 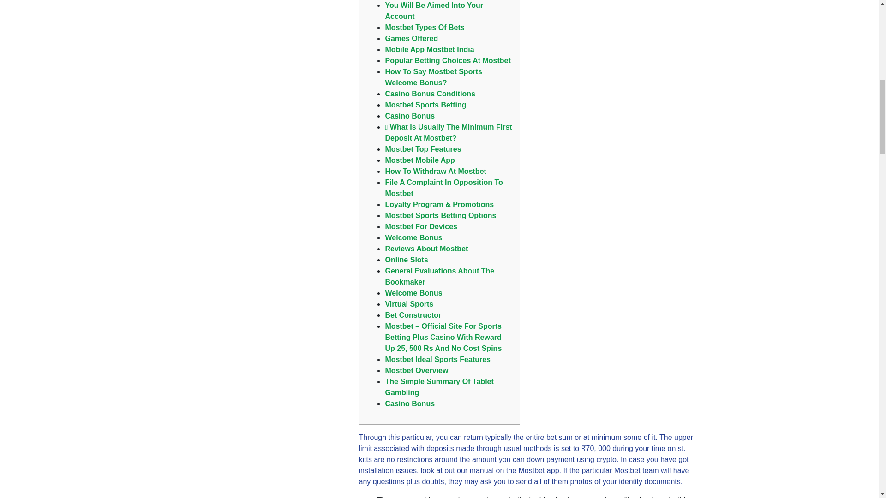 What do you see at coordinates (434, 11) in the screenshot?
I see `You Will Be Aimed Into Your Account` at bounding box center [434, 11].